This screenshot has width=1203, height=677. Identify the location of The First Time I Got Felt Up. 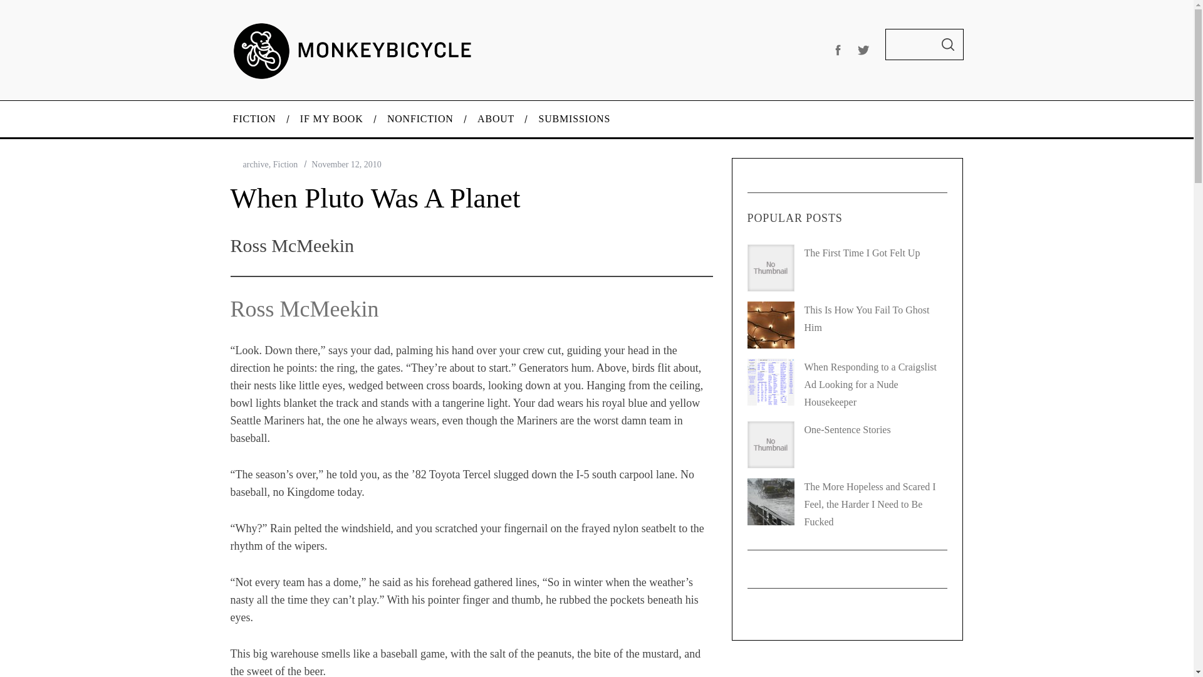
(862, 253).